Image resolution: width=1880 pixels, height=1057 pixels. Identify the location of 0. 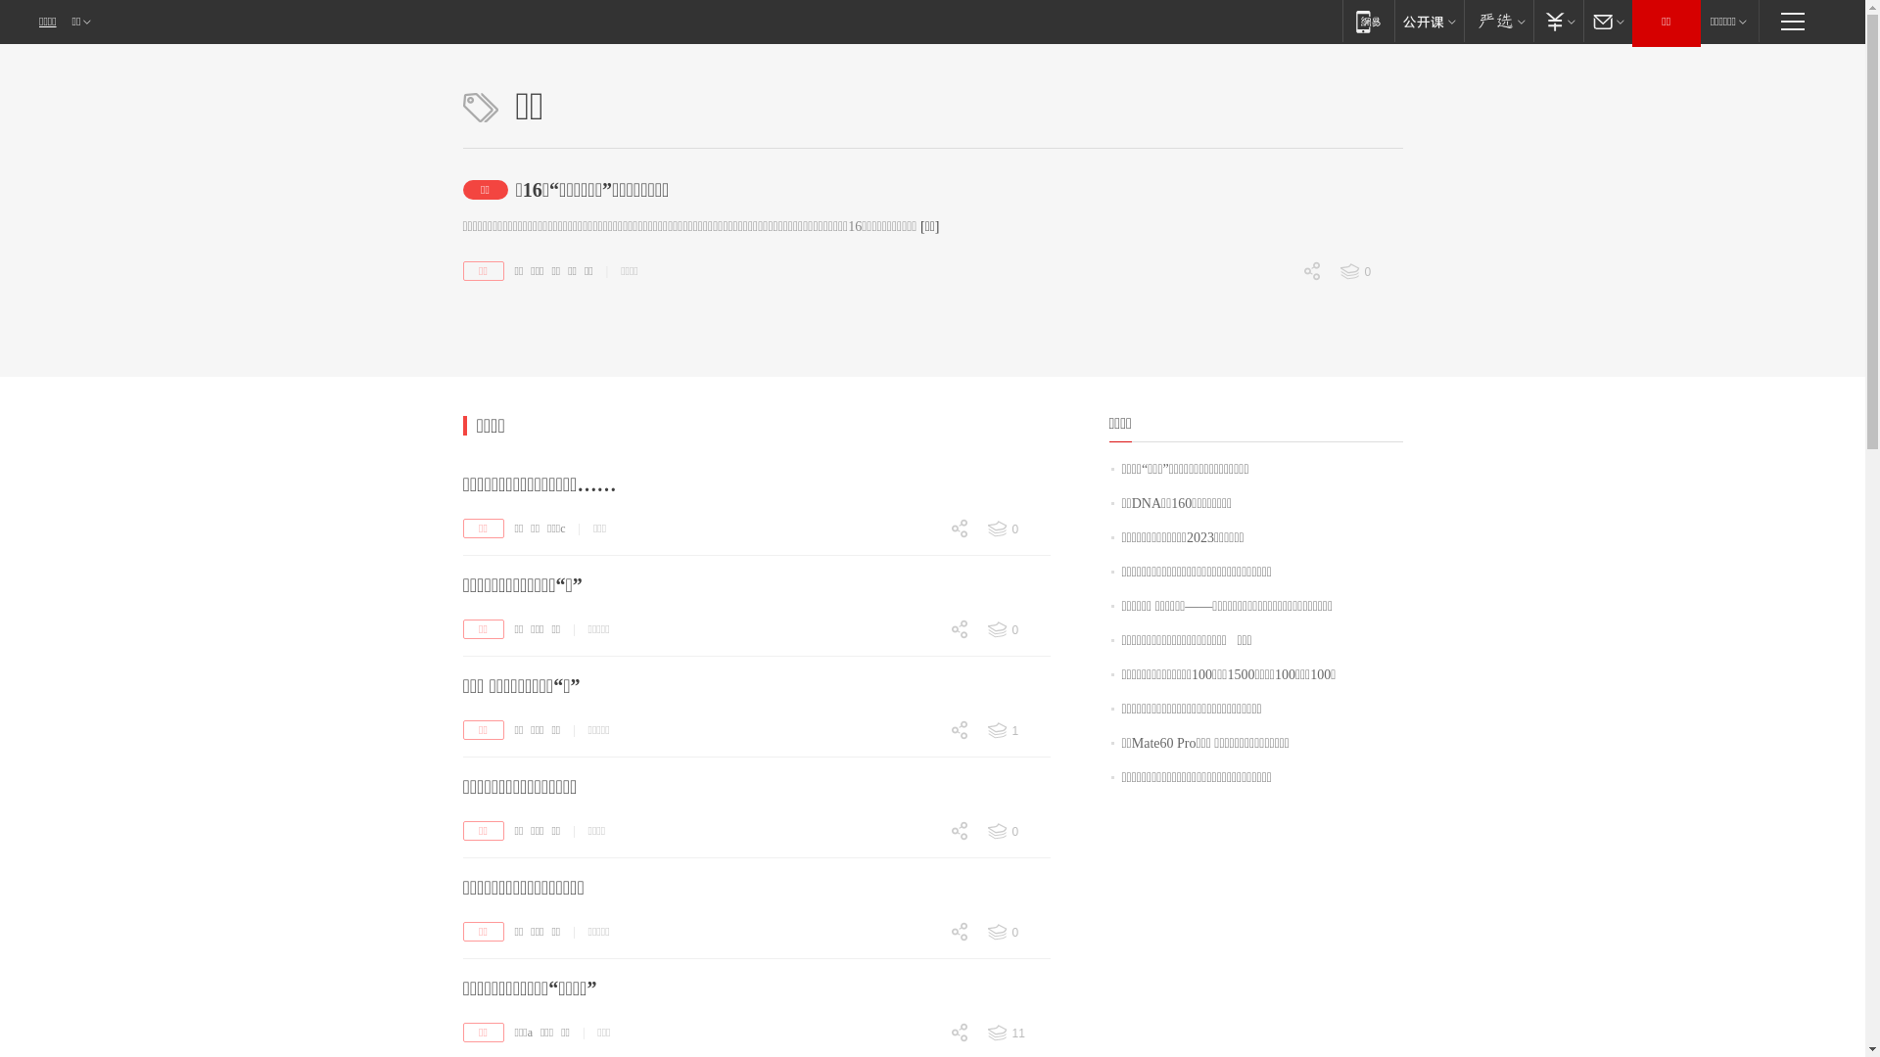
(920, 934).